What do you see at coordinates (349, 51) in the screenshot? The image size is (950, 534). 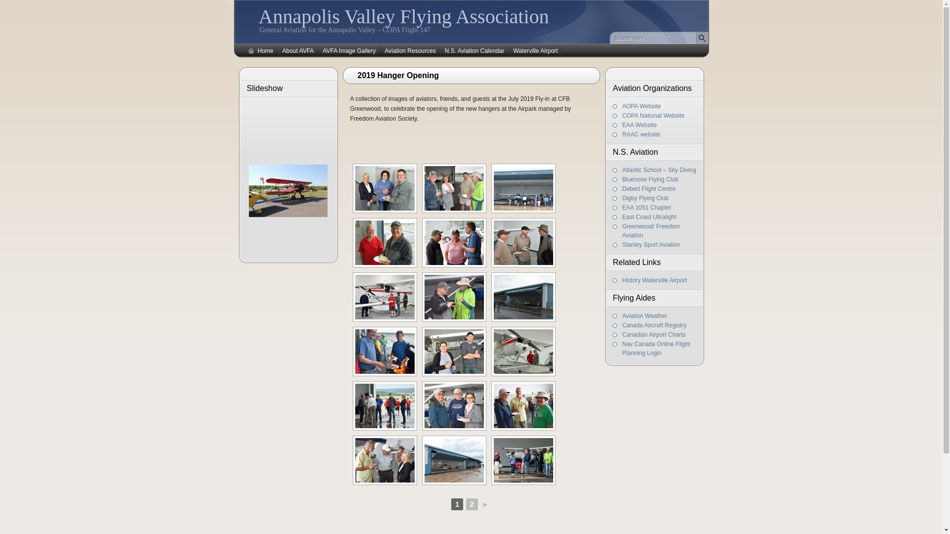 I see `AVFA Image Gallery` at bounding box center [349, 51].